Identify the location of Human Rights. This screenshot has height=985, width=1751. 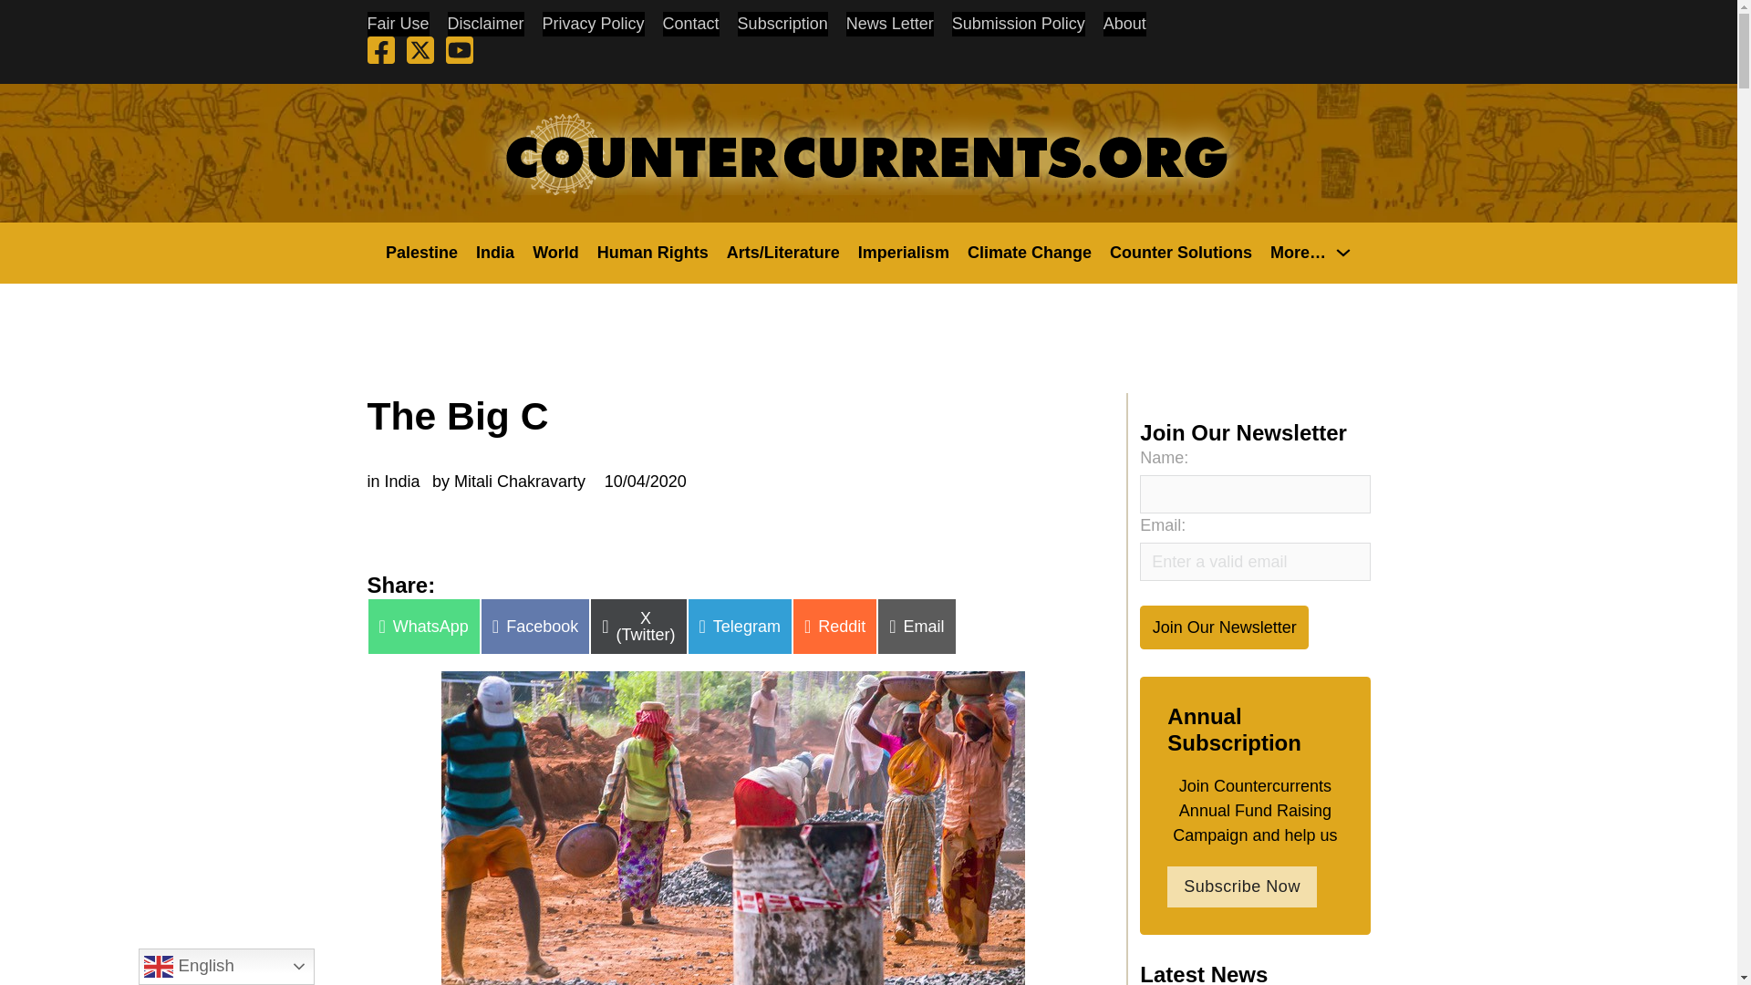
(653, 252).